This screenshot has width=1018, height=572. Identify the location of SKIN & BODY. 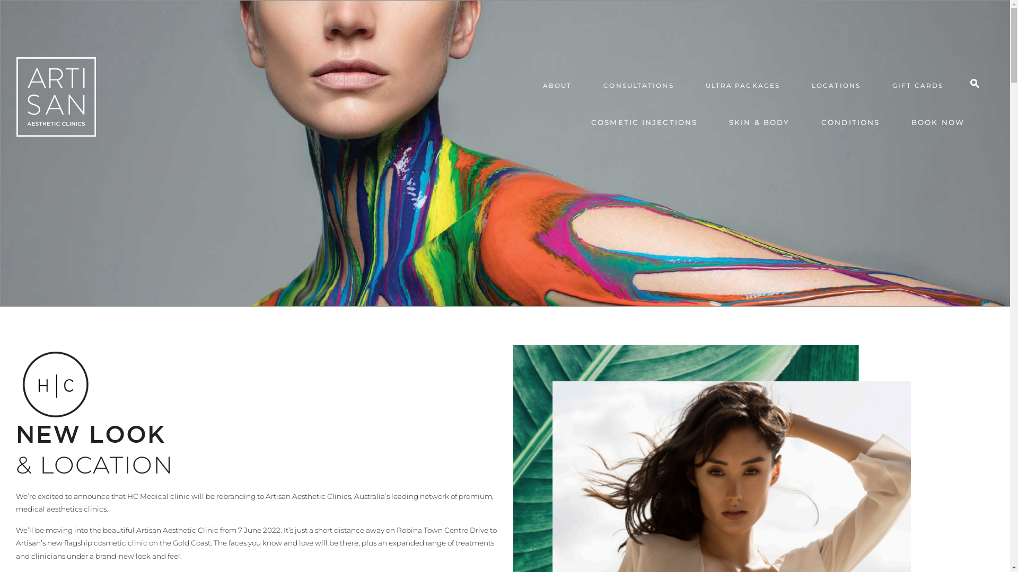
(759, 123).